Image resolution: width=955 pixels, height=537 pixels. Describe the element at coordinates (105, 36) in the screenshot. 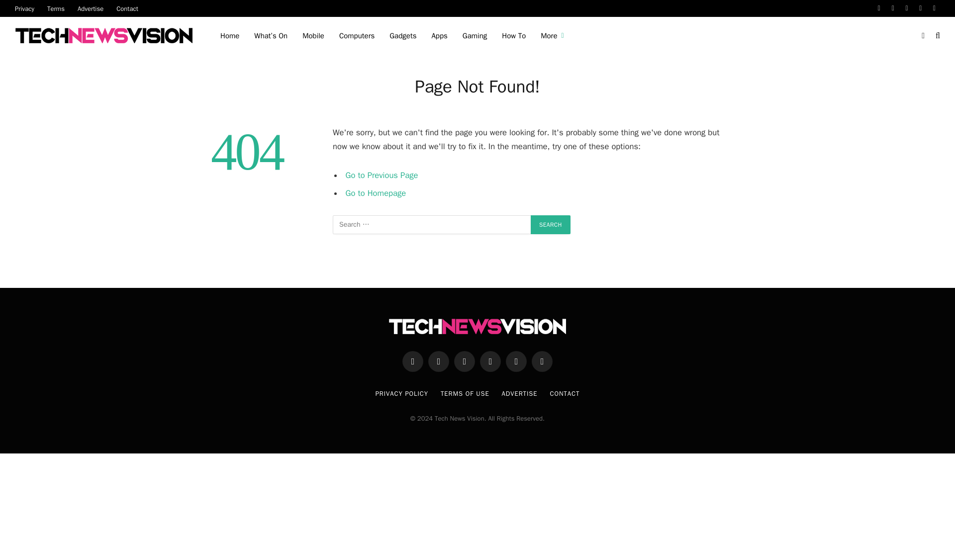

I see `Tech News Vision` at that location.